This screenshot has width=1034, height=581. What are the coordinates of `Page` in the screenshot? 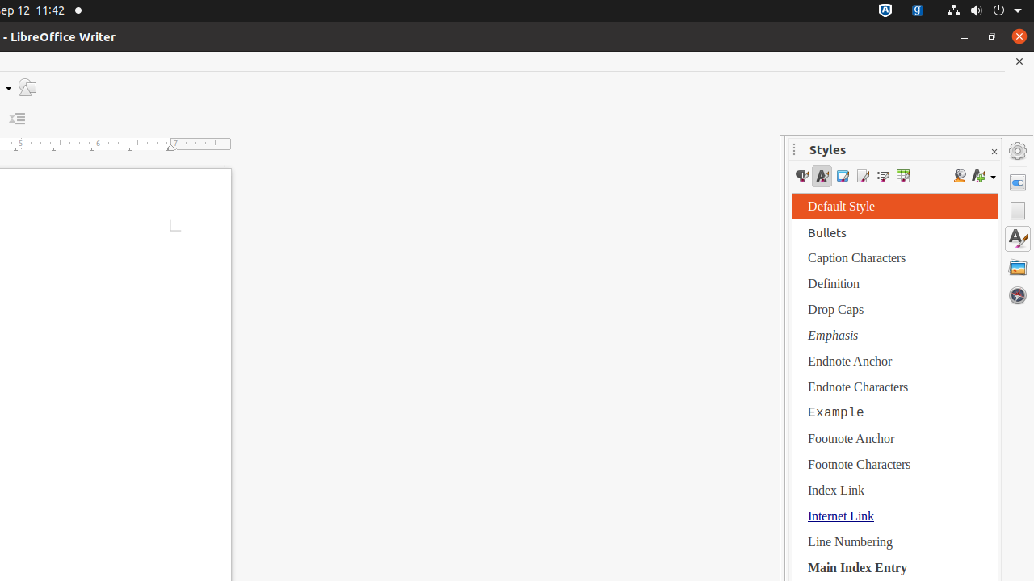 It's located at (1018, 211).